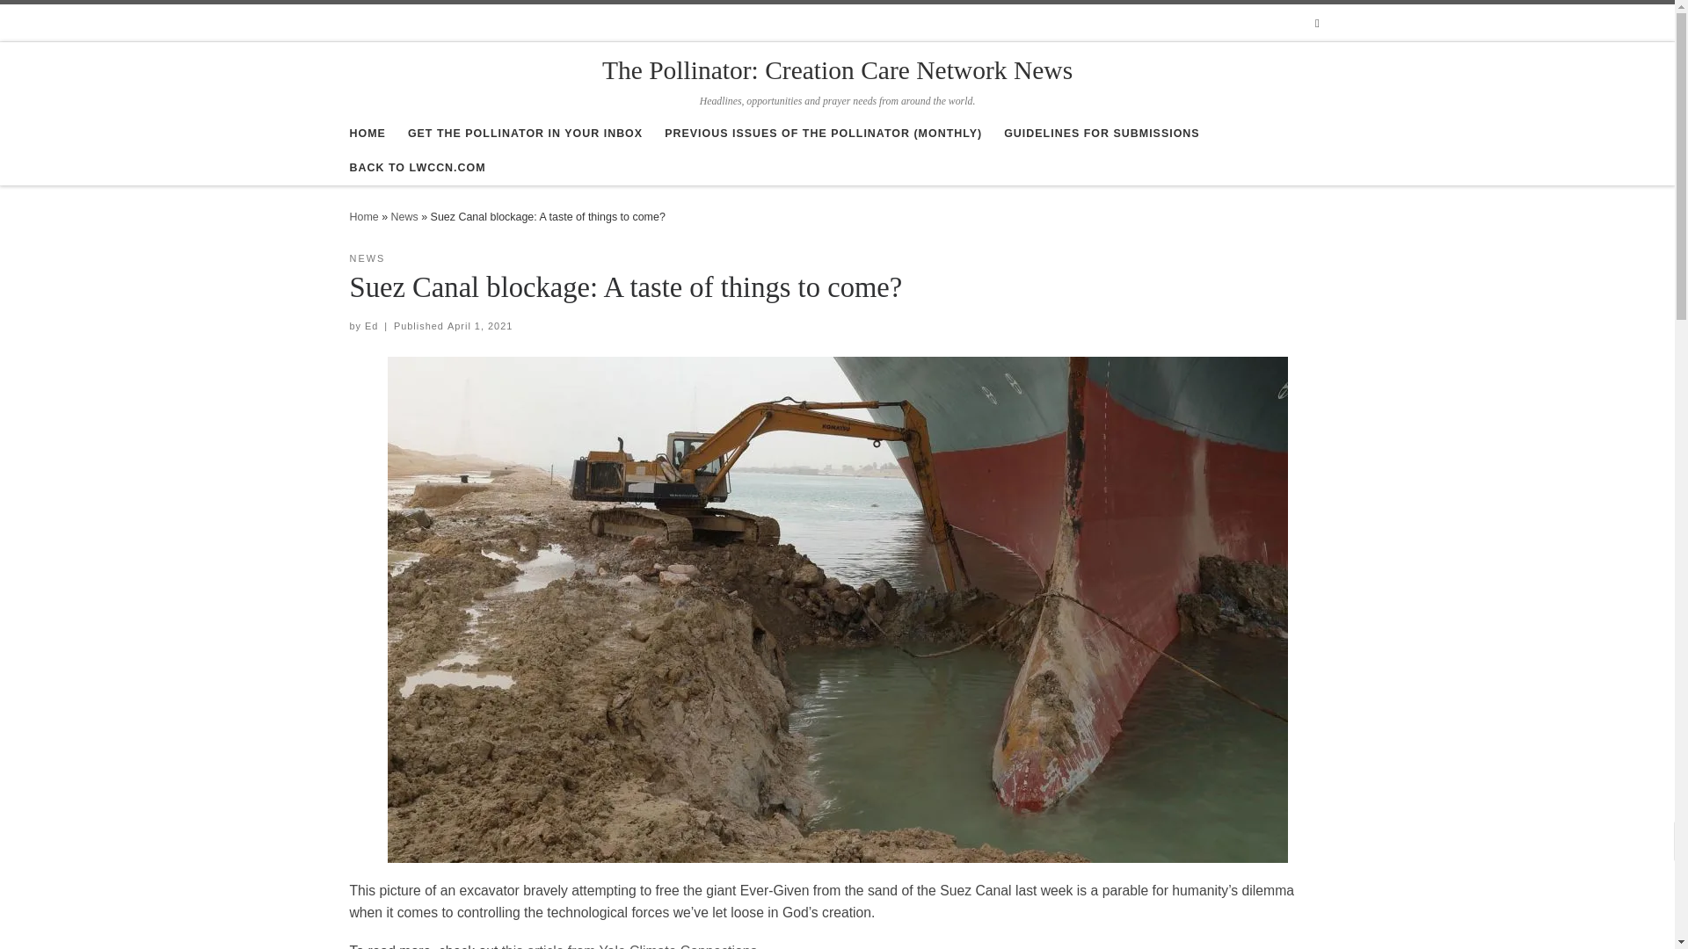  Describe the element at coordinates (1317, 23) in the screenshot. I see `Search` at that location.